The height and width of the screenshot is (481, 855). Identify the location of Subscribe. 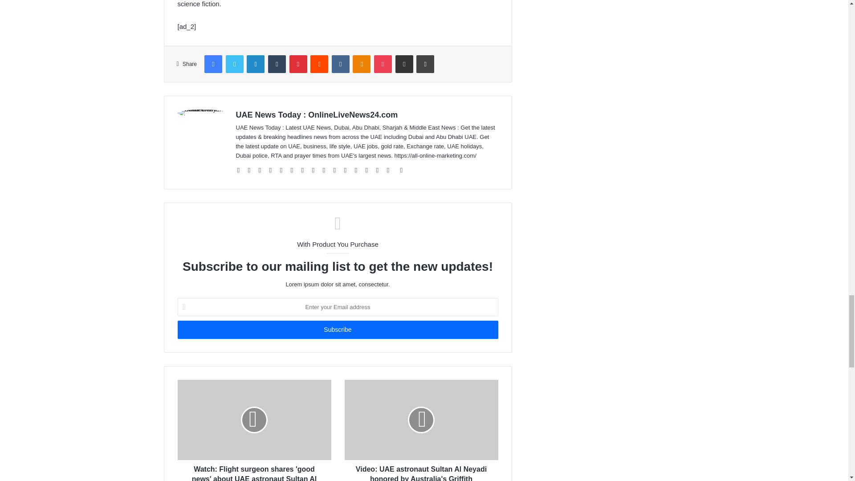
(337, 330).